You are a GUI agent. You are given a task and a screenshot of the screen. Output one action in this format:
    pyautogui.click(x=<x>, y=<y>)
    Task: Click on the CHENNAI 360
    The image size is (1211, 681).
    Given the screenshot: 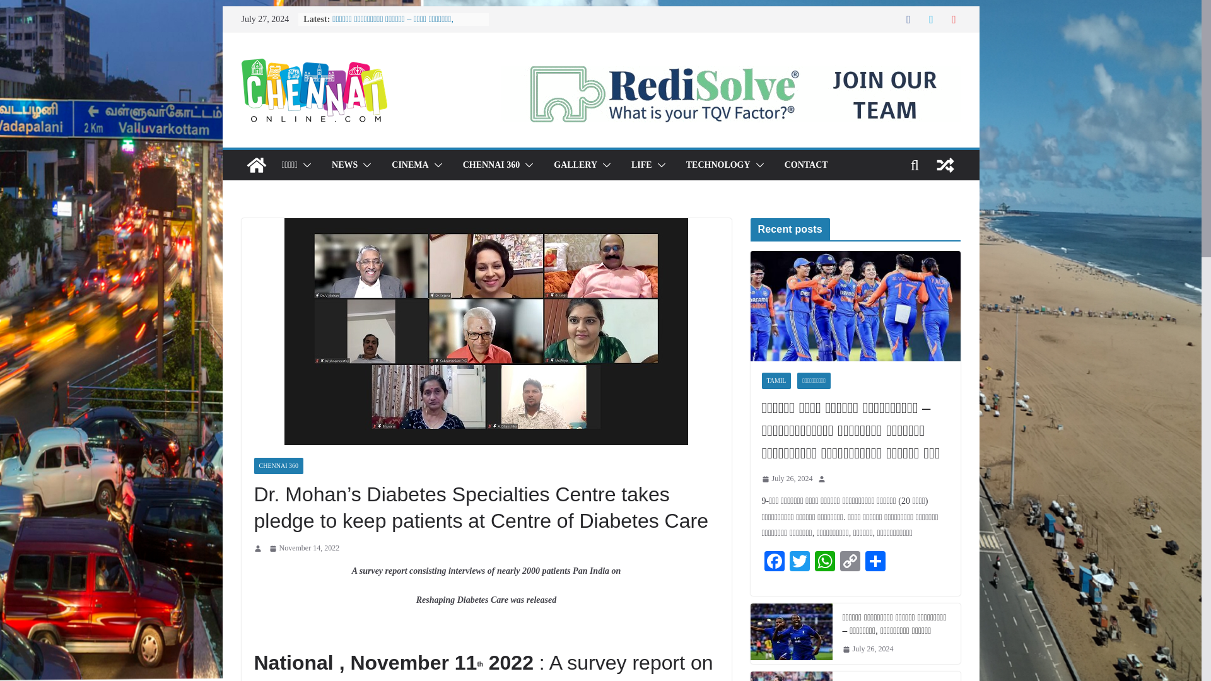 What is the action you would take?
    pyautogui.click(x=491, y=165)
    